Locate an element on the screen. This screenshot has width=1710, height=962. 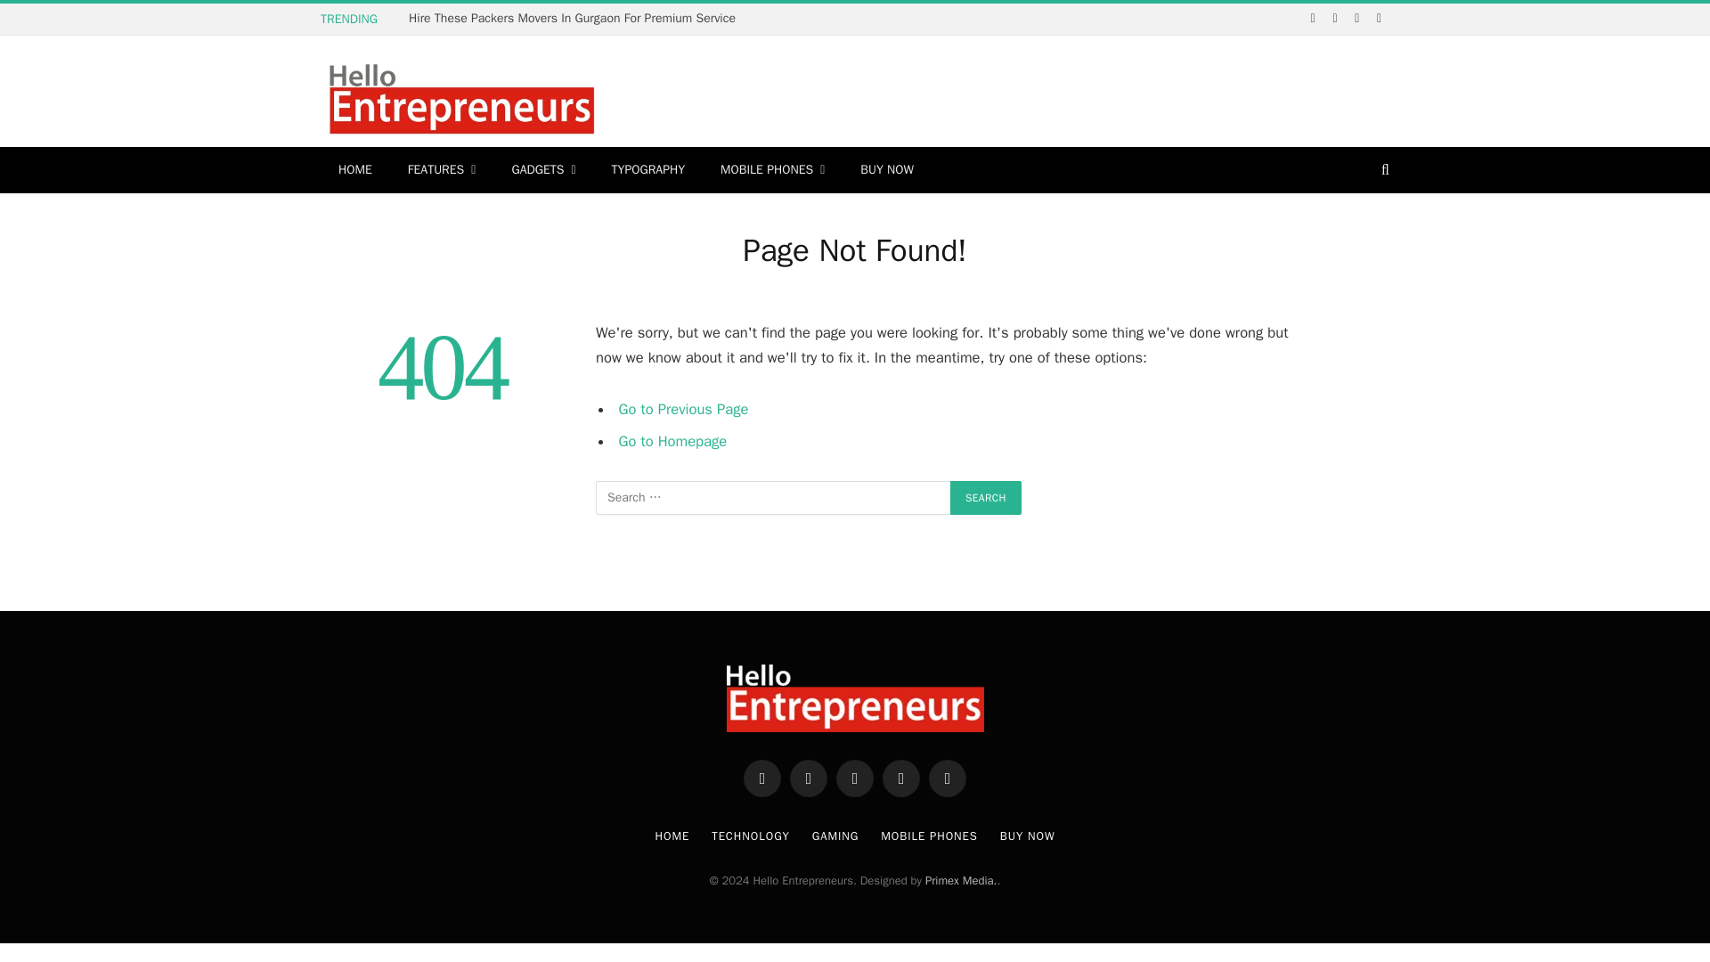
HOME is located at coordinates (354, 170).